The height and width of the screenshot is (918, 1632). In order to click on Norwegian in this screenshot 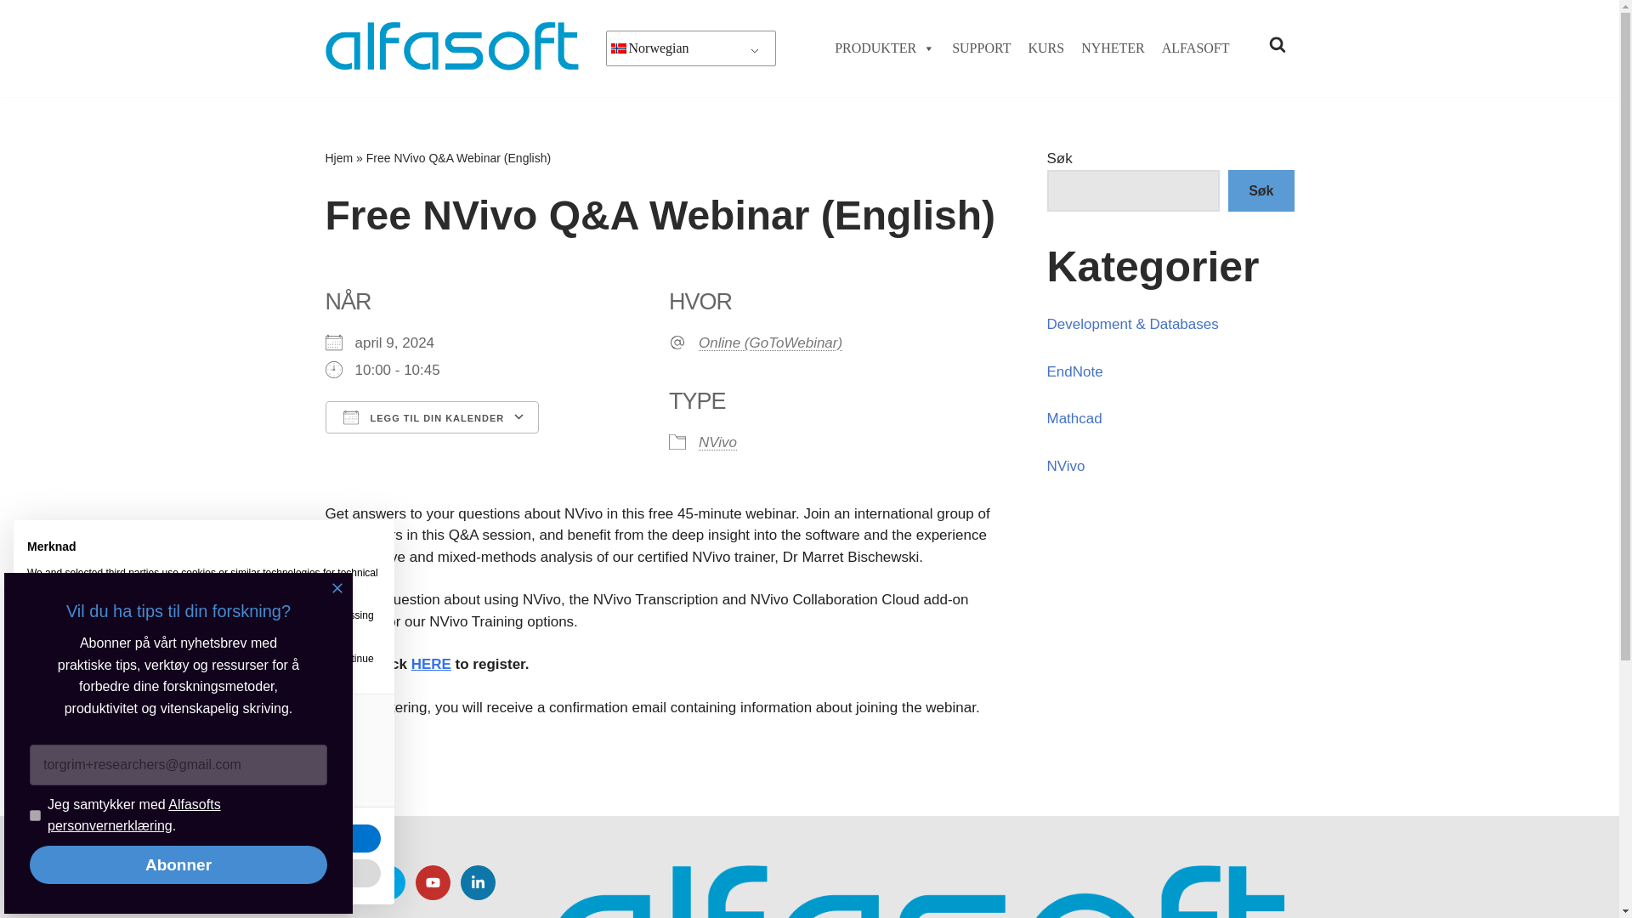, I will do `click(691, 48)`.